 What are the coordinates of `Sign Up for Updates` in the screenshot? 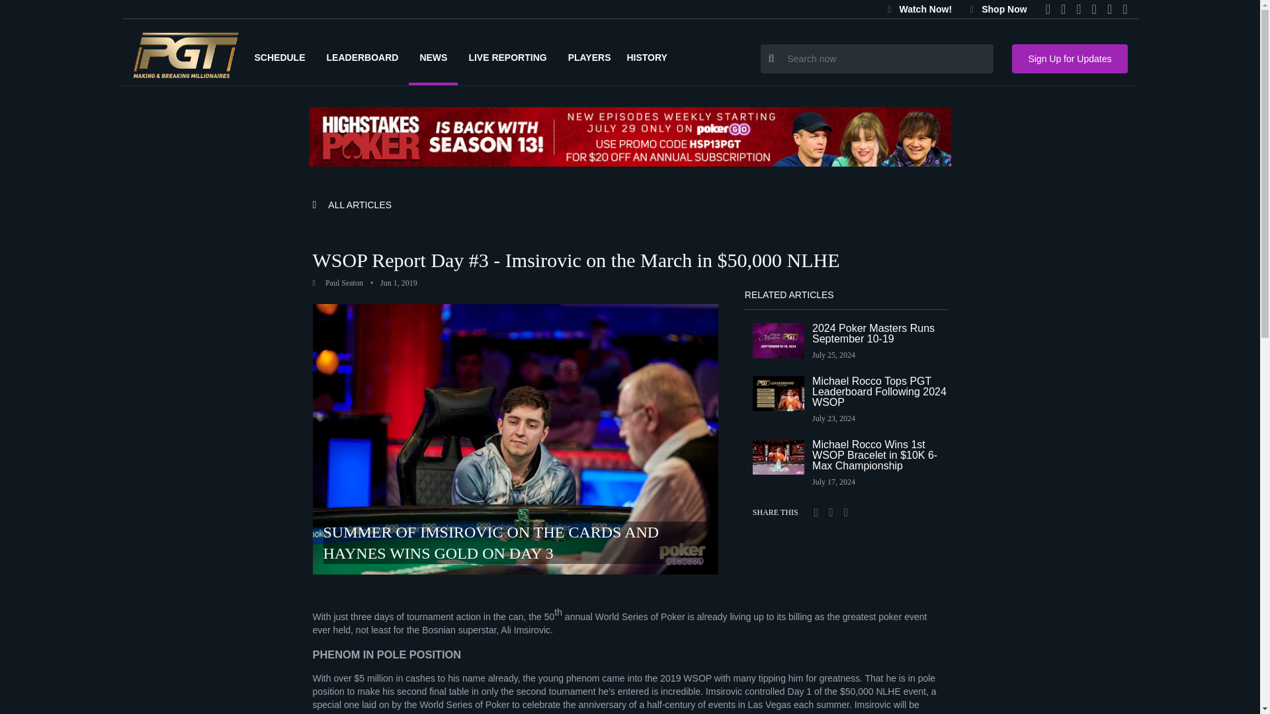 It's located at (1070, 58).